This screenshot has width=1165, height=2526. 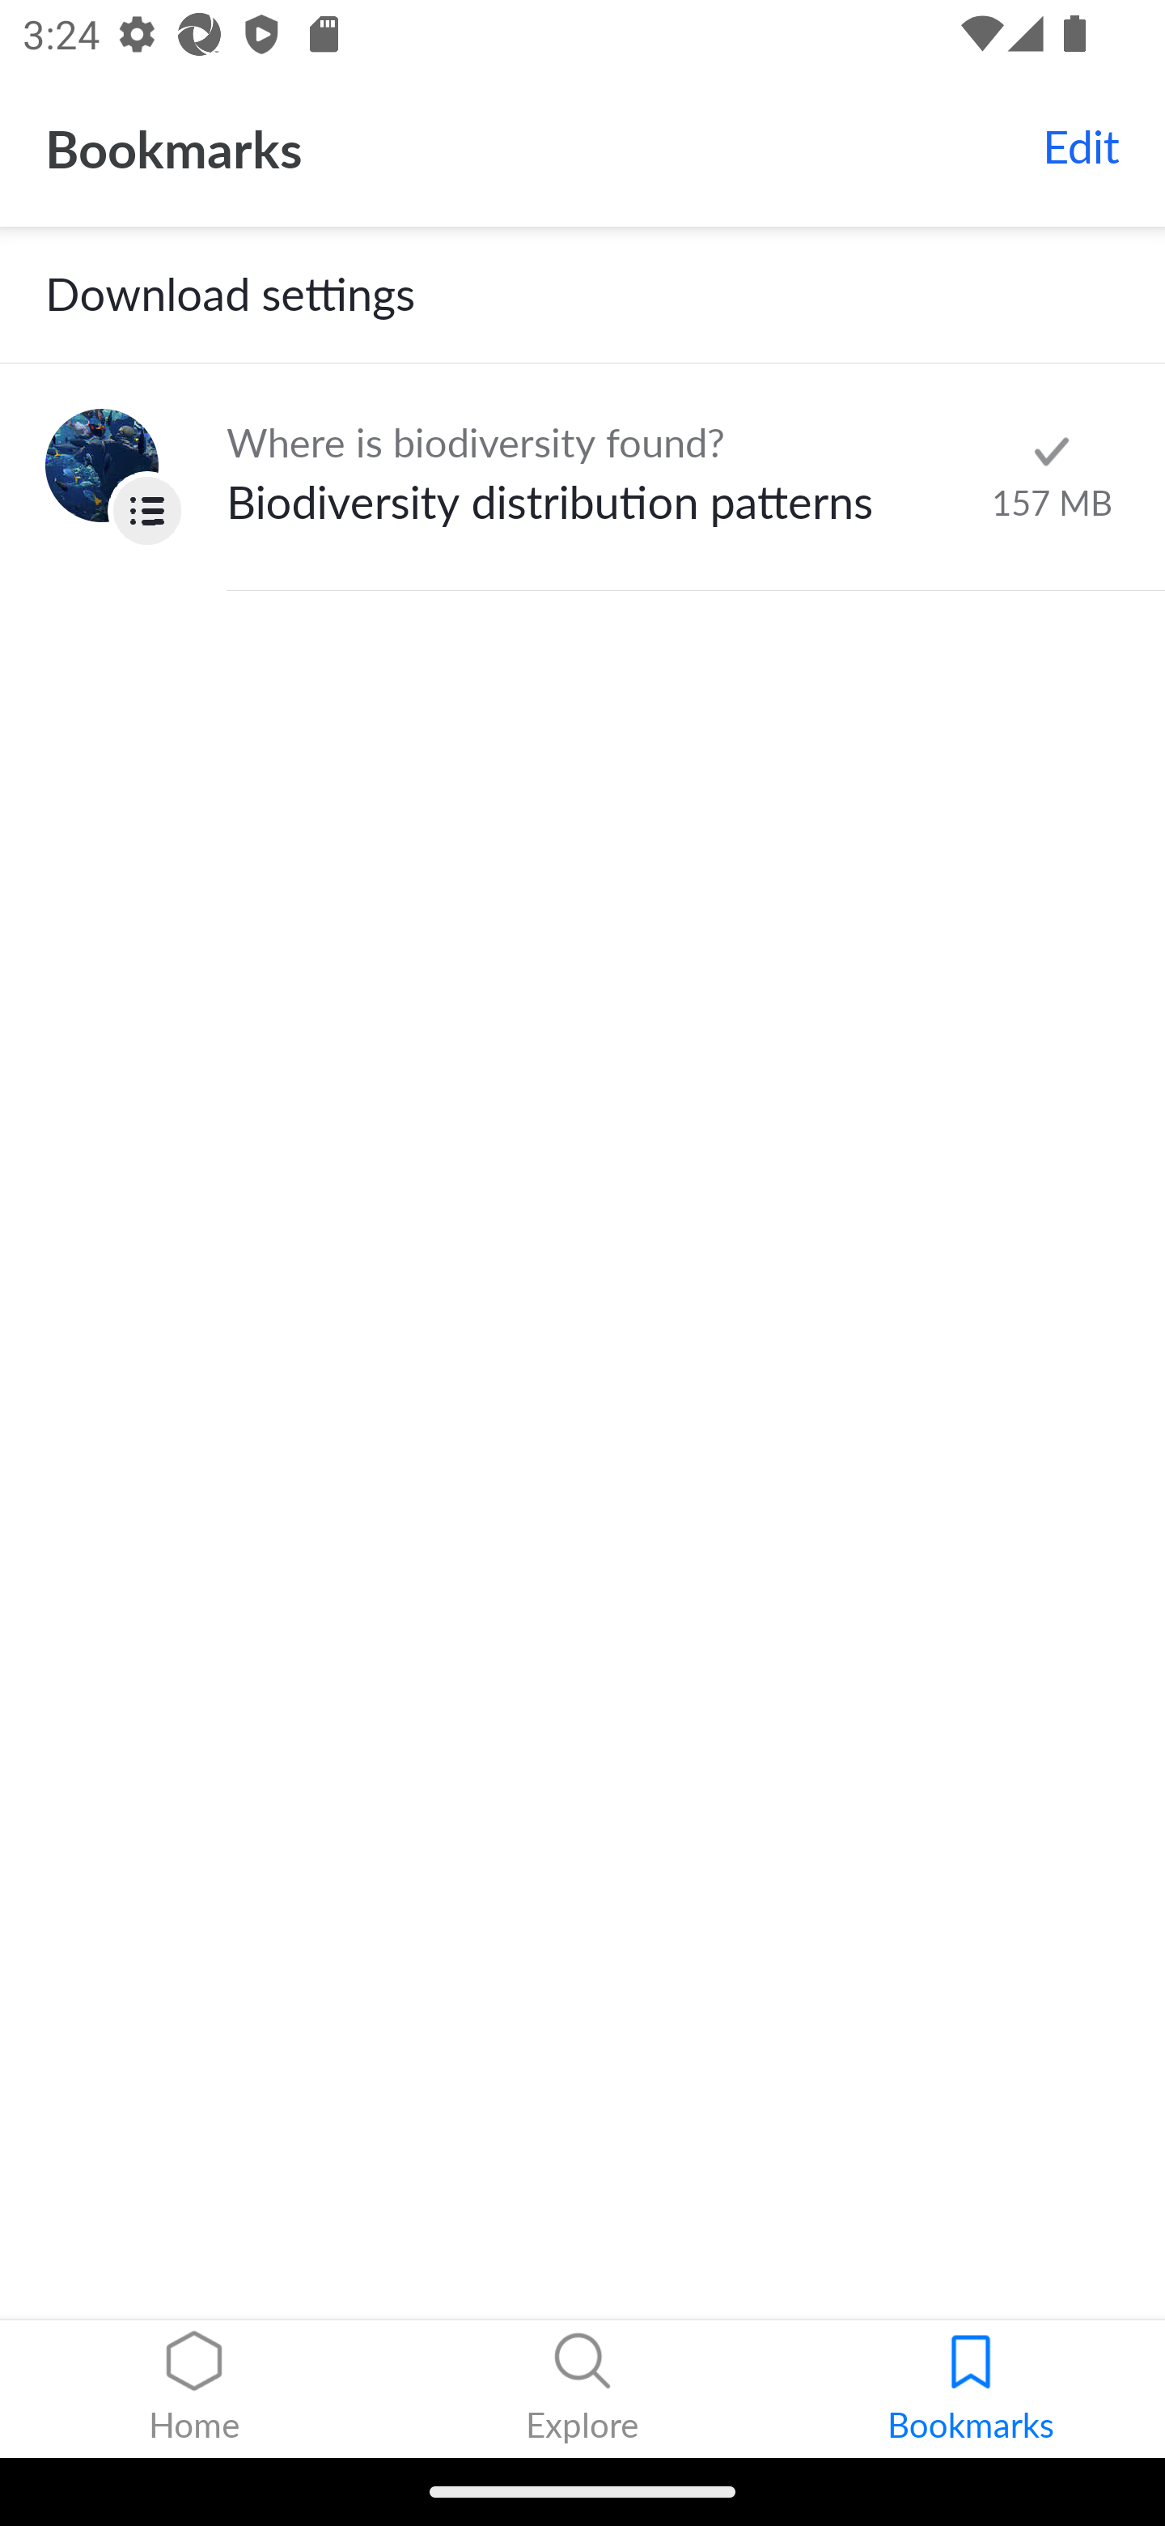 I want to click on Bookmarks, so click(x=971, y=2389).